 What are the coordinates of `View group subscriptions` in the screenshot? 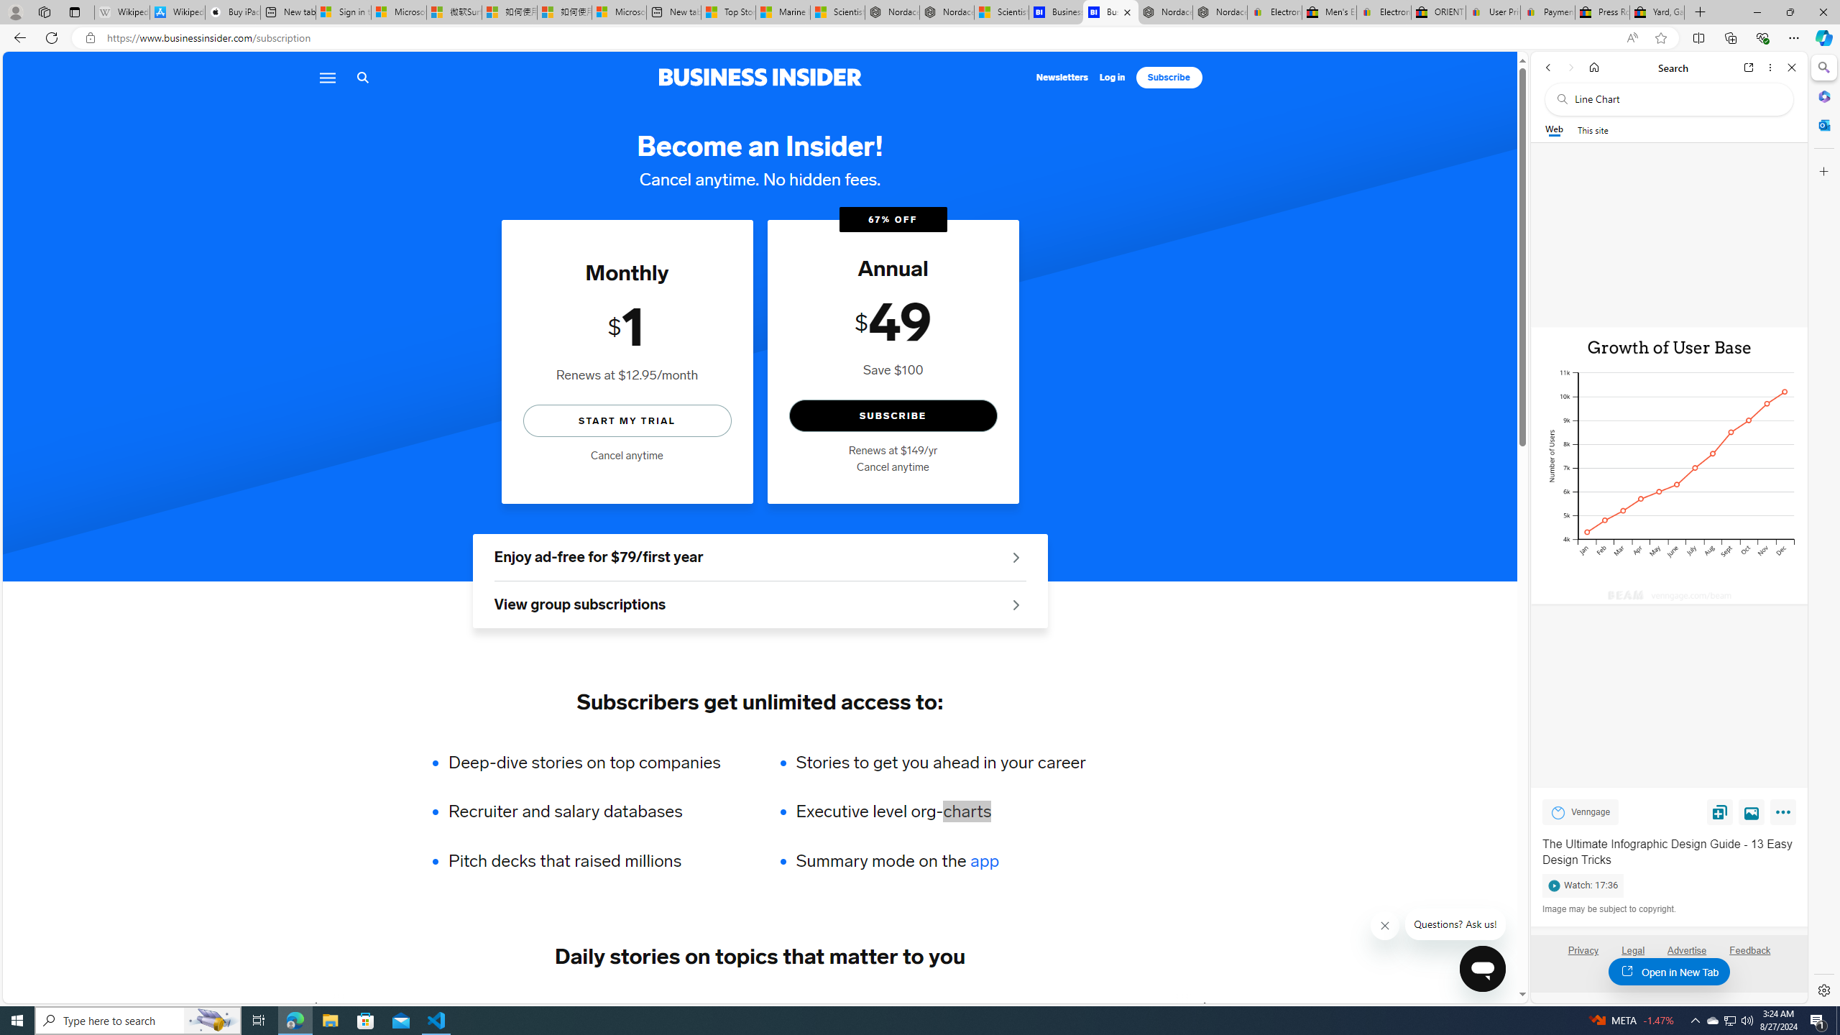 It's located at (760, 605).